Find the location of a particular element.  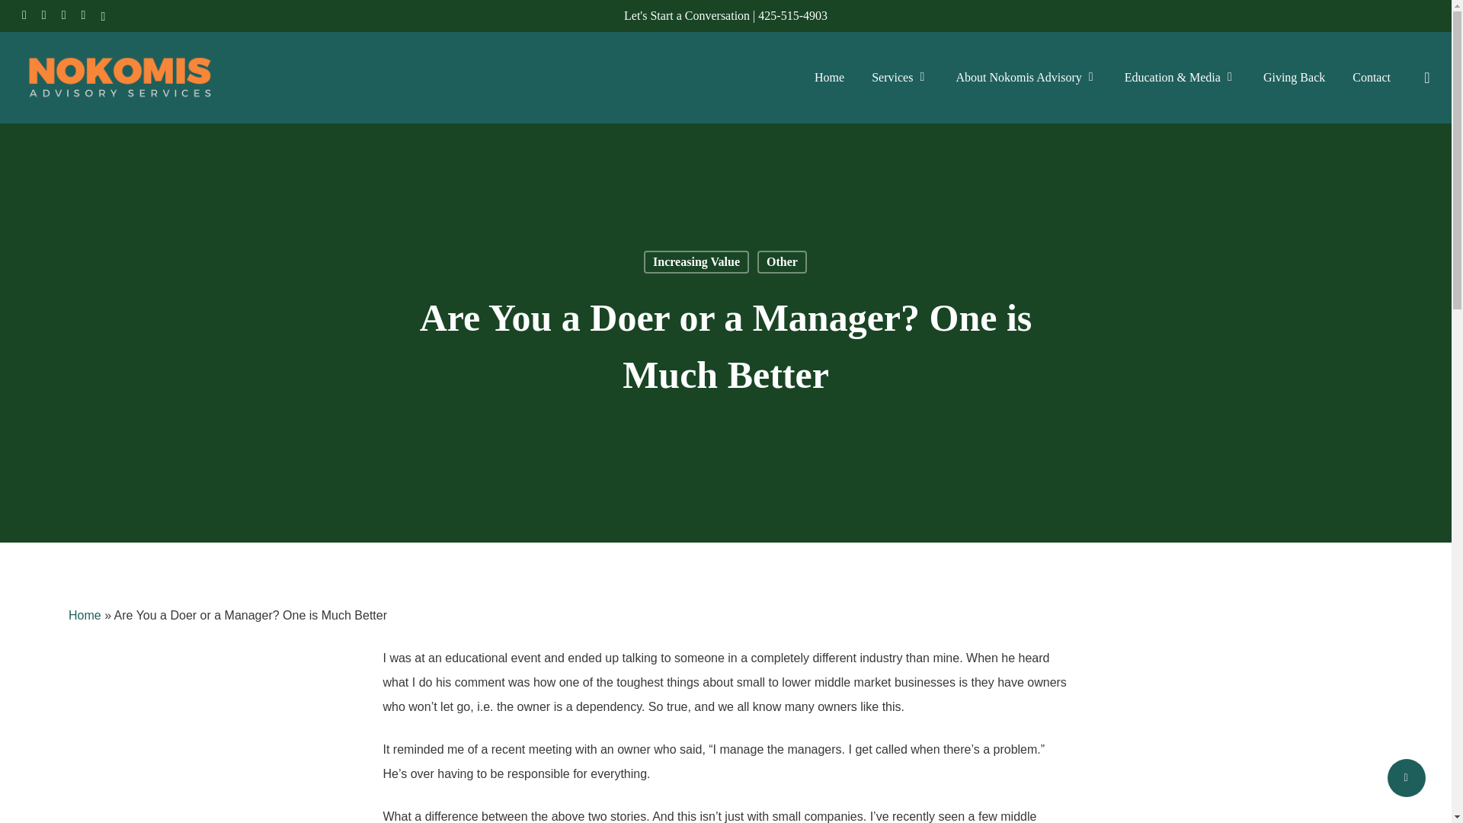

Home is located at coordinates (85, 616).